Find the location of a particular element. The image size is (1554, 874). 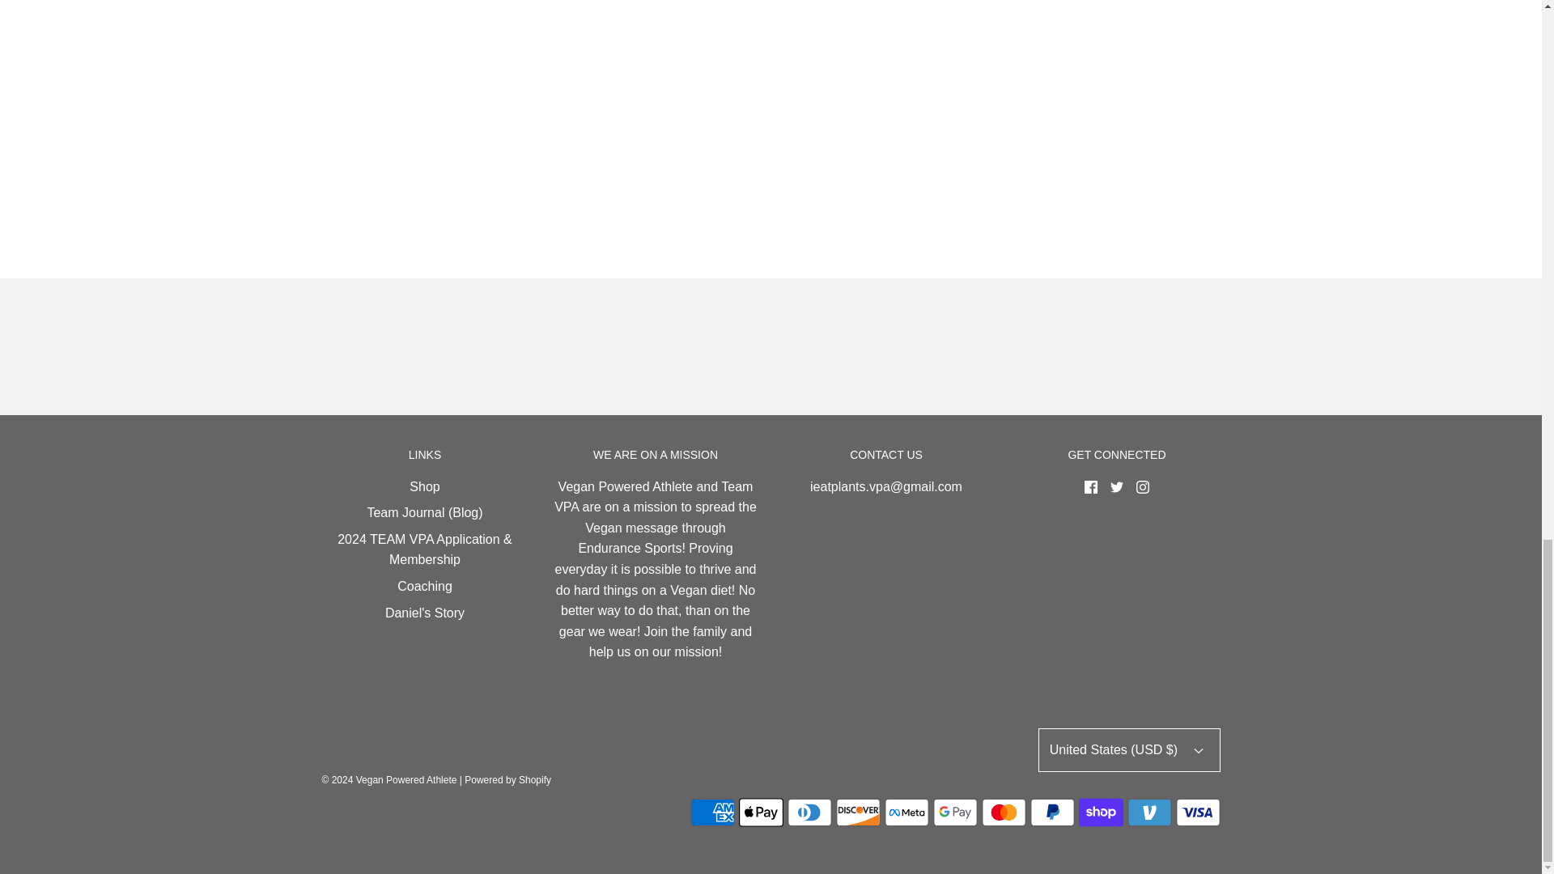

PayPal is located at coordinates (1051, 812).